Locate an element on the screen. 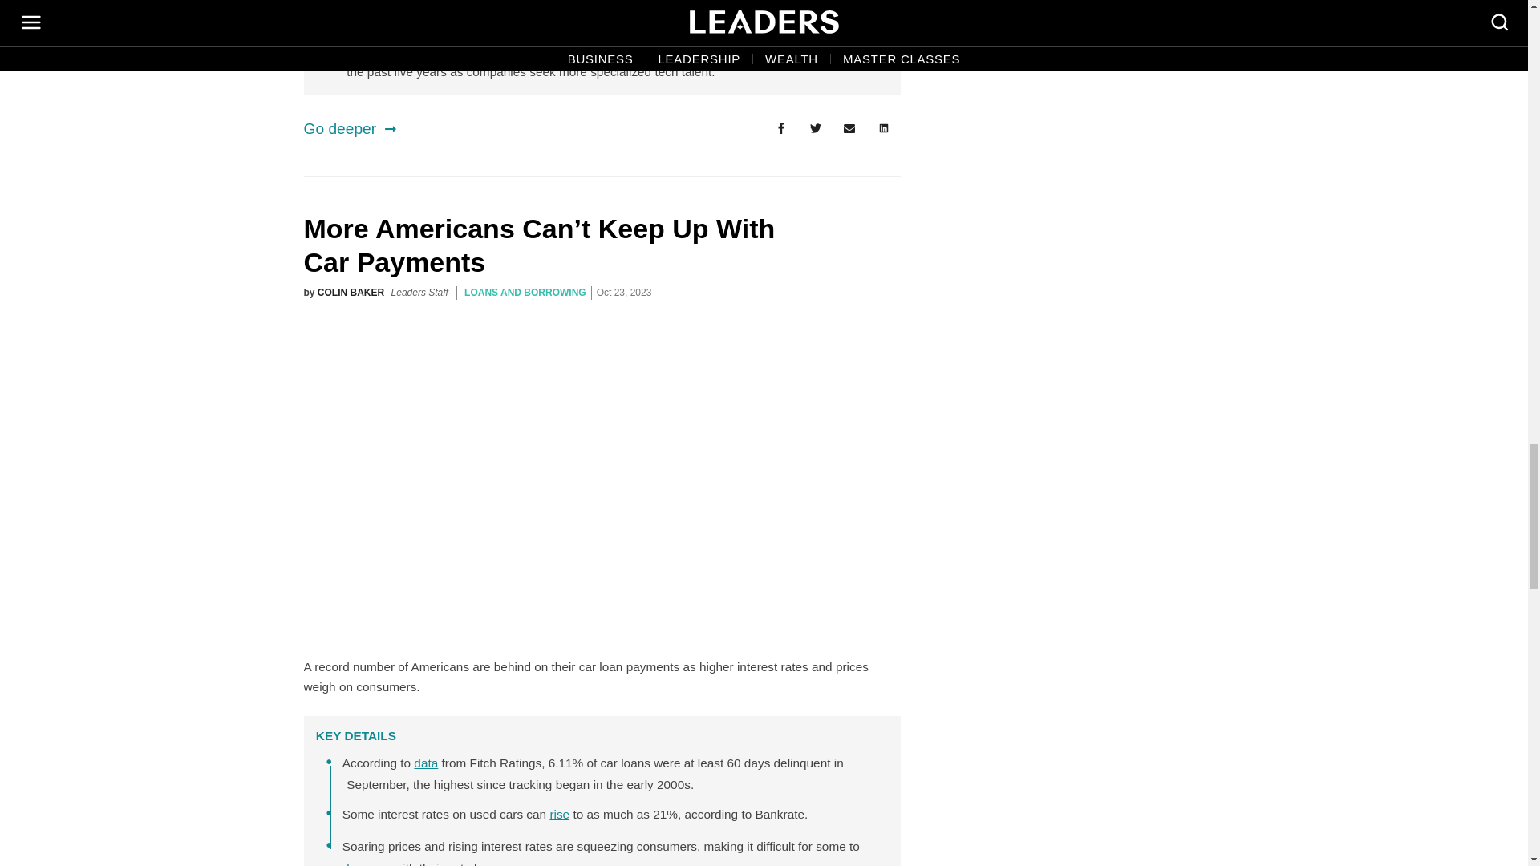 The image size is (1540, 866). Share on Twitter is located at coordinates (815, 129).